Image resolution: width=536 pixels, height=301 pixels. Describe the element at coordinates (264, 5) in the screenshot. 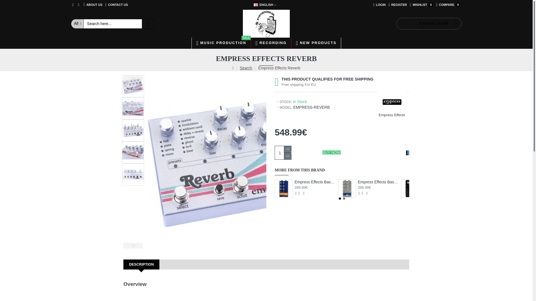

I see `S.F.R.` at that location.